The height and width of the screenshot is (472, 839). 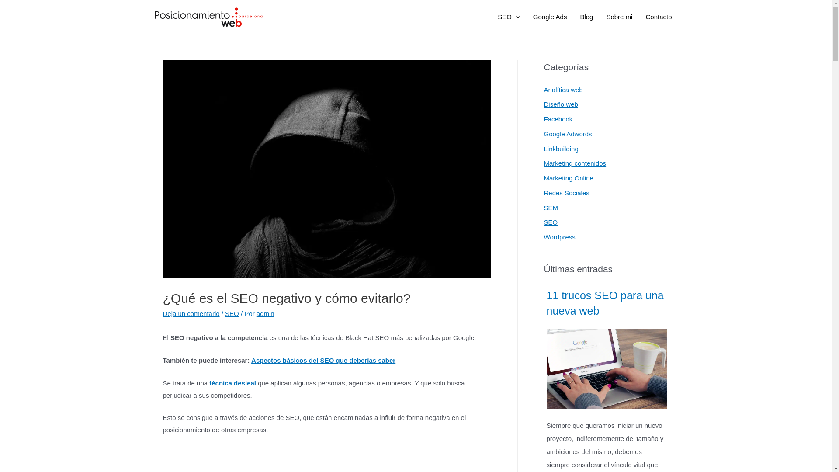 What do you see at coordinates (191, 314) in the screenshot?
I see `Deja un comentario` at bounding box center [191, 314].